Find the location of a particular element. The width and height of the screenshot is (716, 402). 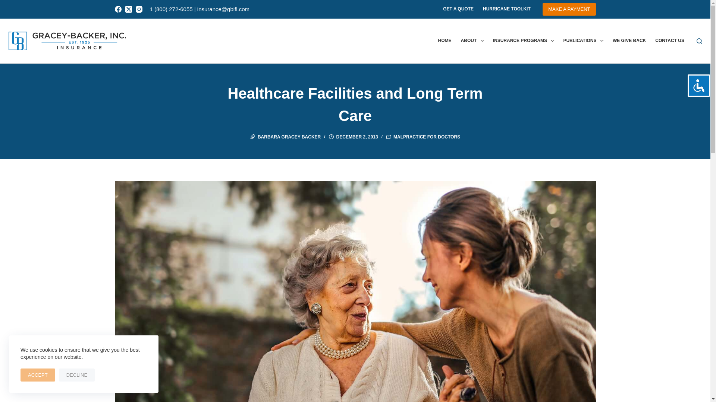

Posts by Barbara Gracey Backer is located at coordinates (289, 137).